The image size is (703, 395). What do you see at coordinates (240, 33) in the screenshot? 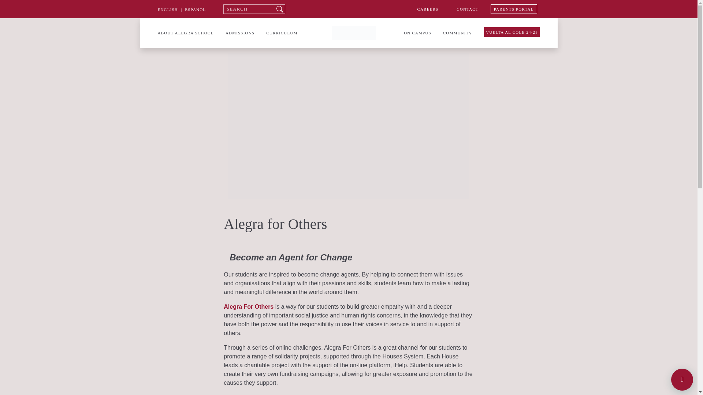
I see `Admissions` at bounding box center [240, 33].